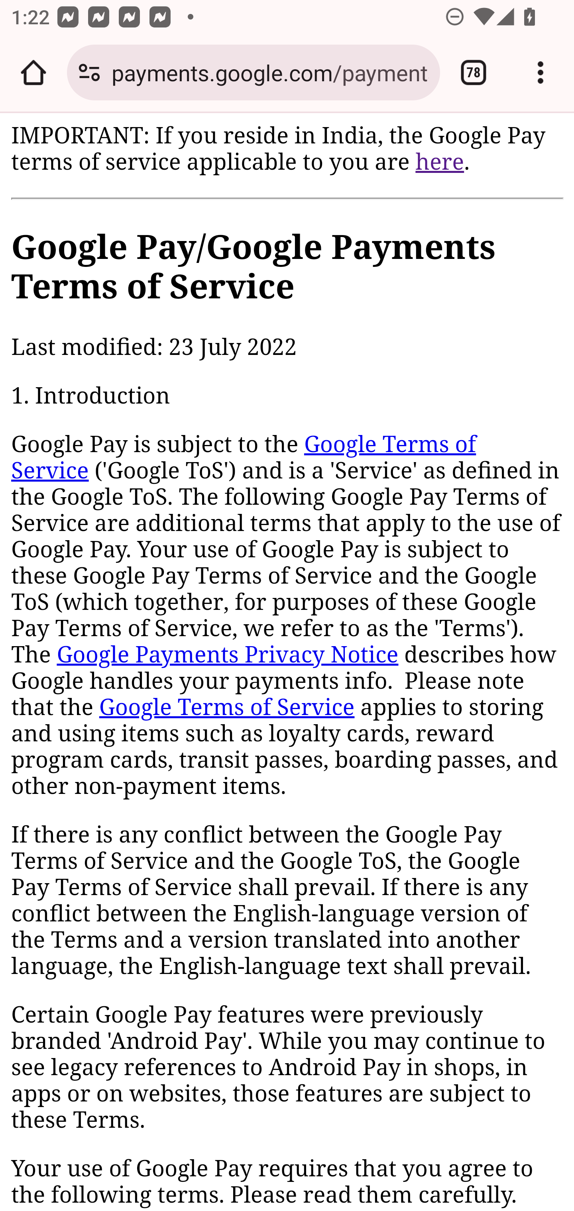  I want to click on Google Terms of Service, so click(244, 458).